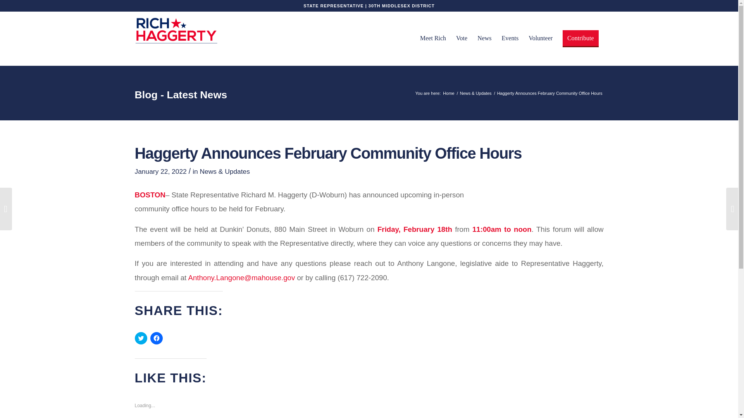 This screenshot has height=418, width=744. Describe the element at coordinates (181, 95) in the screenshot. I see `Permanent Link: Blog - Latest News` at that location.